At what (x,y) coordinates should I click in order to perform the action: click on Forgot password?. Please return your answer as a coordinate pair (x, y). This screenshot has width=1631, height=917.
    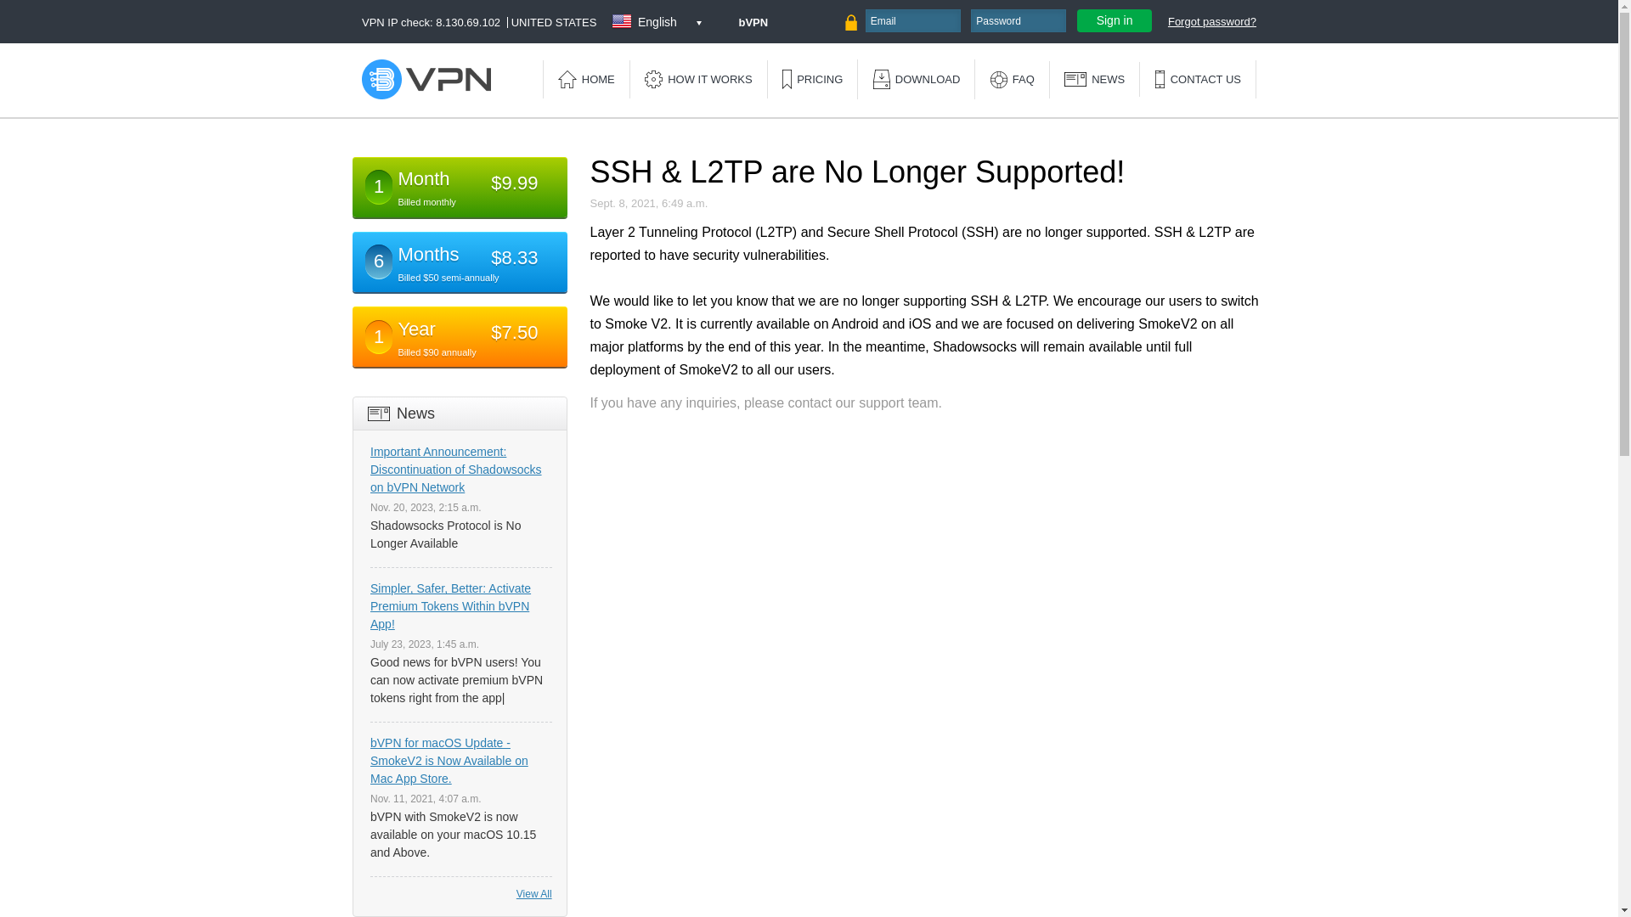
    Looking at the image, I should click on (1211, 22).